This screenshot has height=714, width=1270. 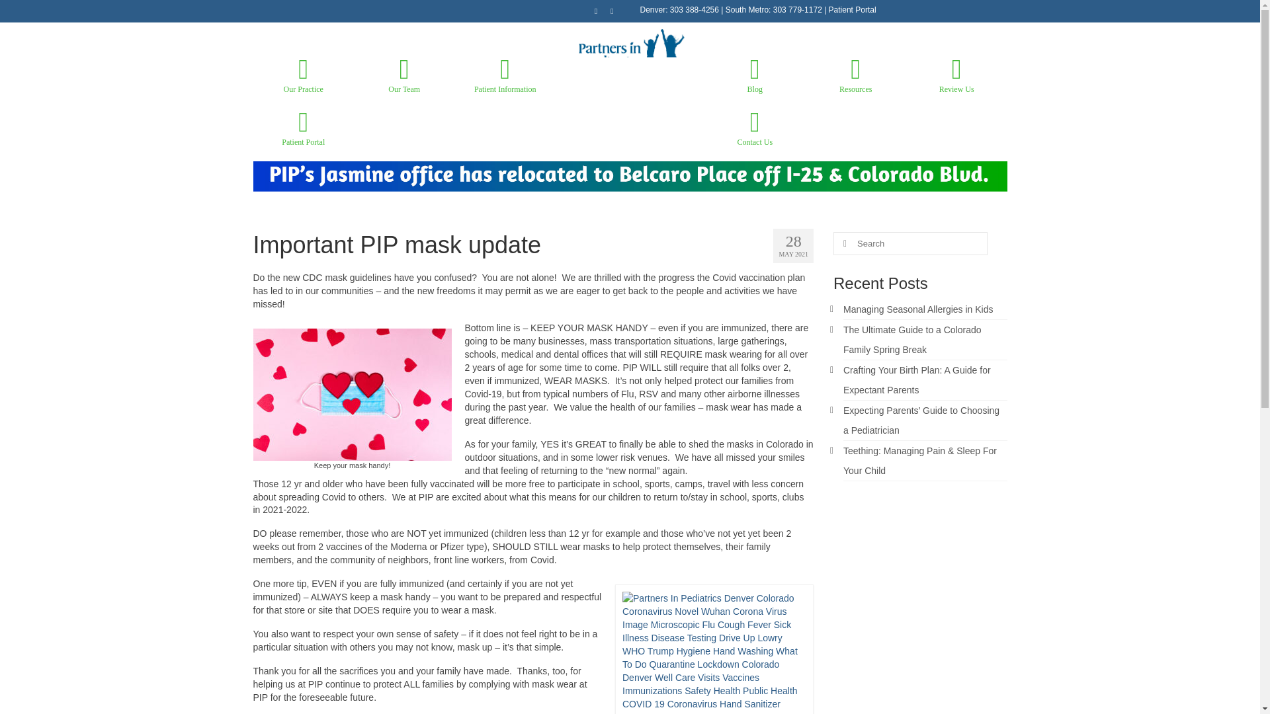 What do you see at coordinates (755, 128) in the screenshot?
I see `Contact Us` at bounding box center [755, 128].